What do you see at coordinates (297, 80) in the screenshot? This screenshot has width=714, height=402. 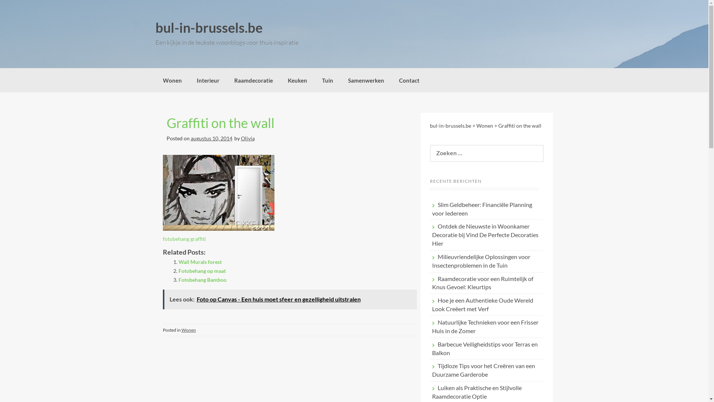 I see `Keuken` at bounding box center [297, 80].